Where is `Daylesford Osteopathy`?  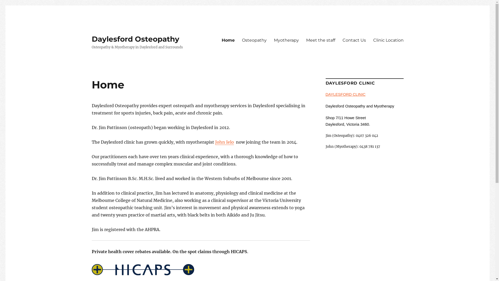 Daylesford Osteopathy is located at coordinates (135, 39).